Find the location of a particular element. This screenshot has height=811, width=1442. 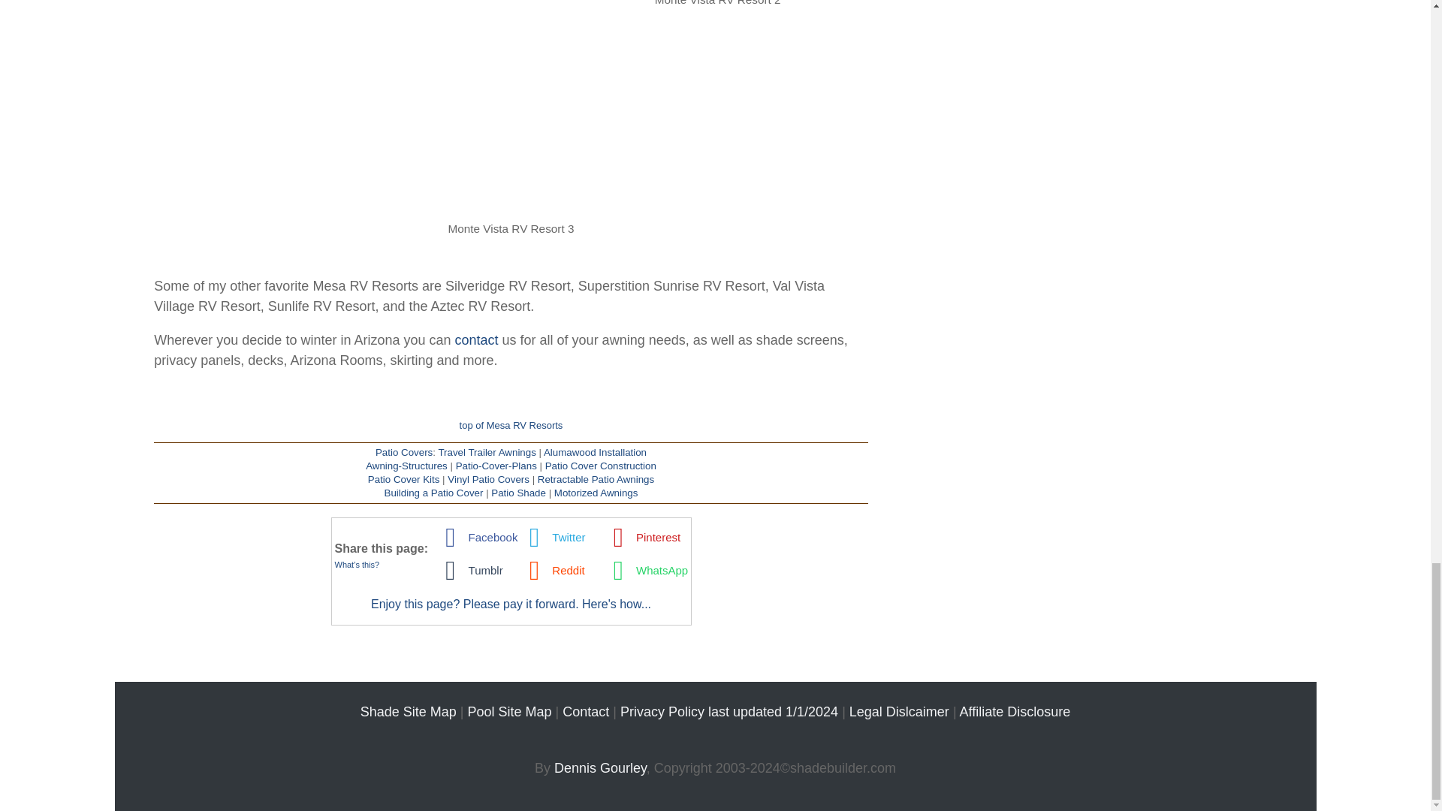

Twitter is located at coordinates (554, 536).